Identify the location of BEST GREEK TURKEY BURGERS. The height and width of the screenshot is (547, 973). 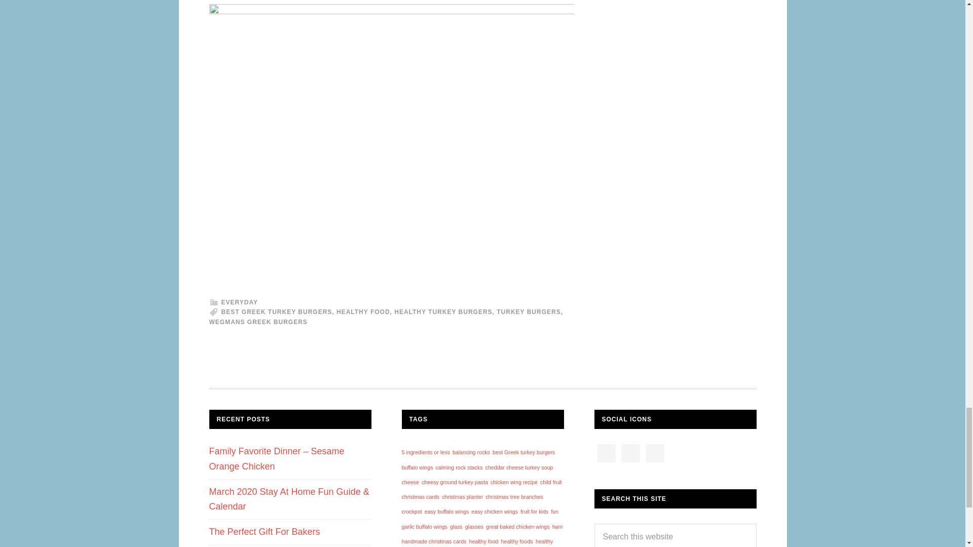
(276, 312).